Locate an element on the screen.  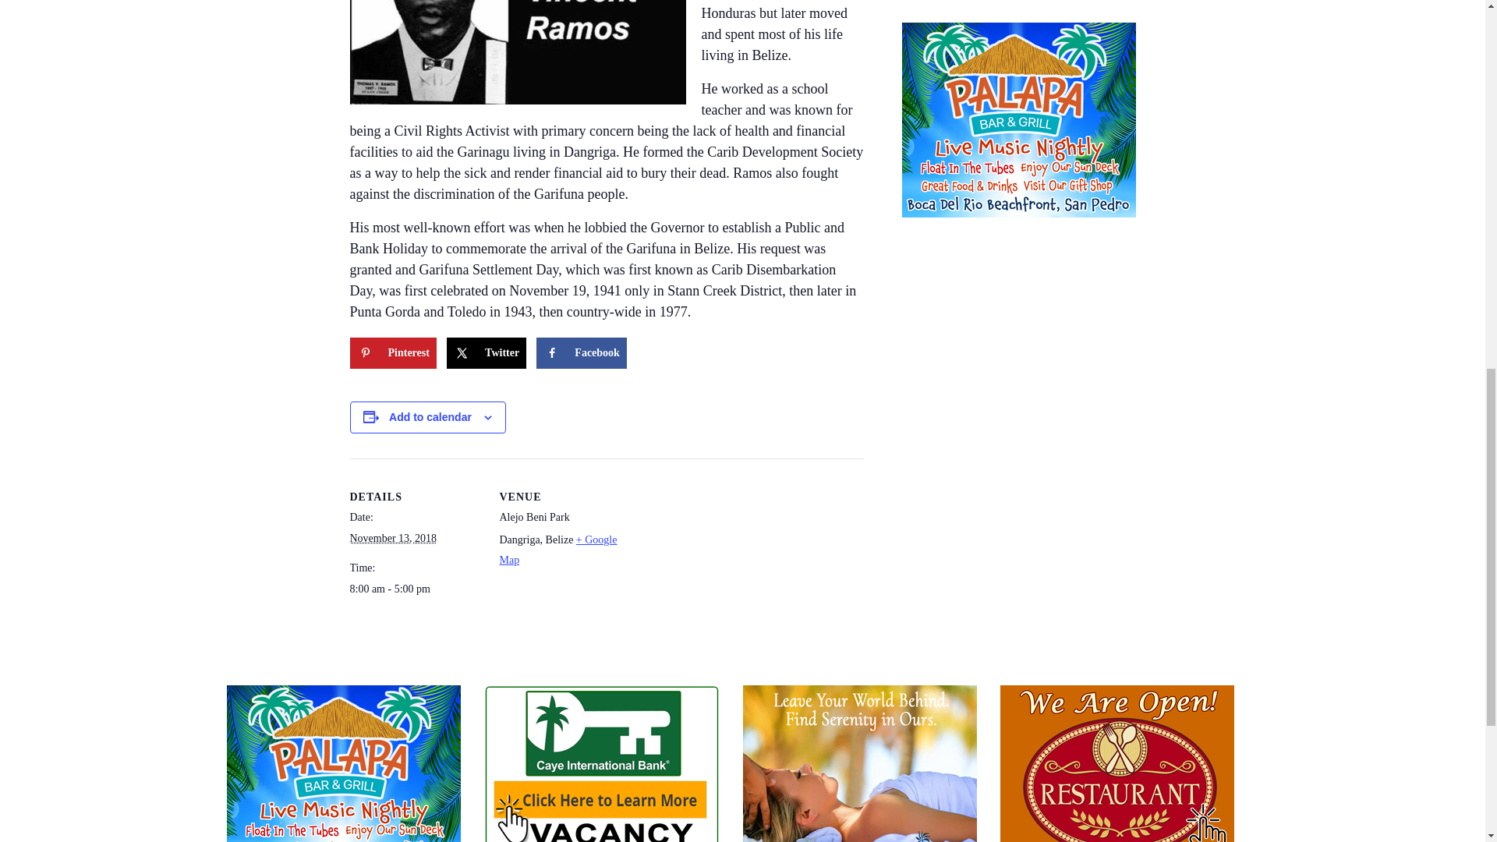
2018-11-13 is located at coordinates (415, 589).